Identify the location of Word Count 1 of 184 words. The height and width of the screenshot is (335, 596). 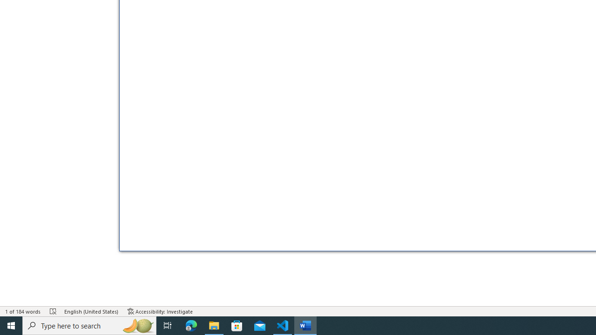
(23, 311).